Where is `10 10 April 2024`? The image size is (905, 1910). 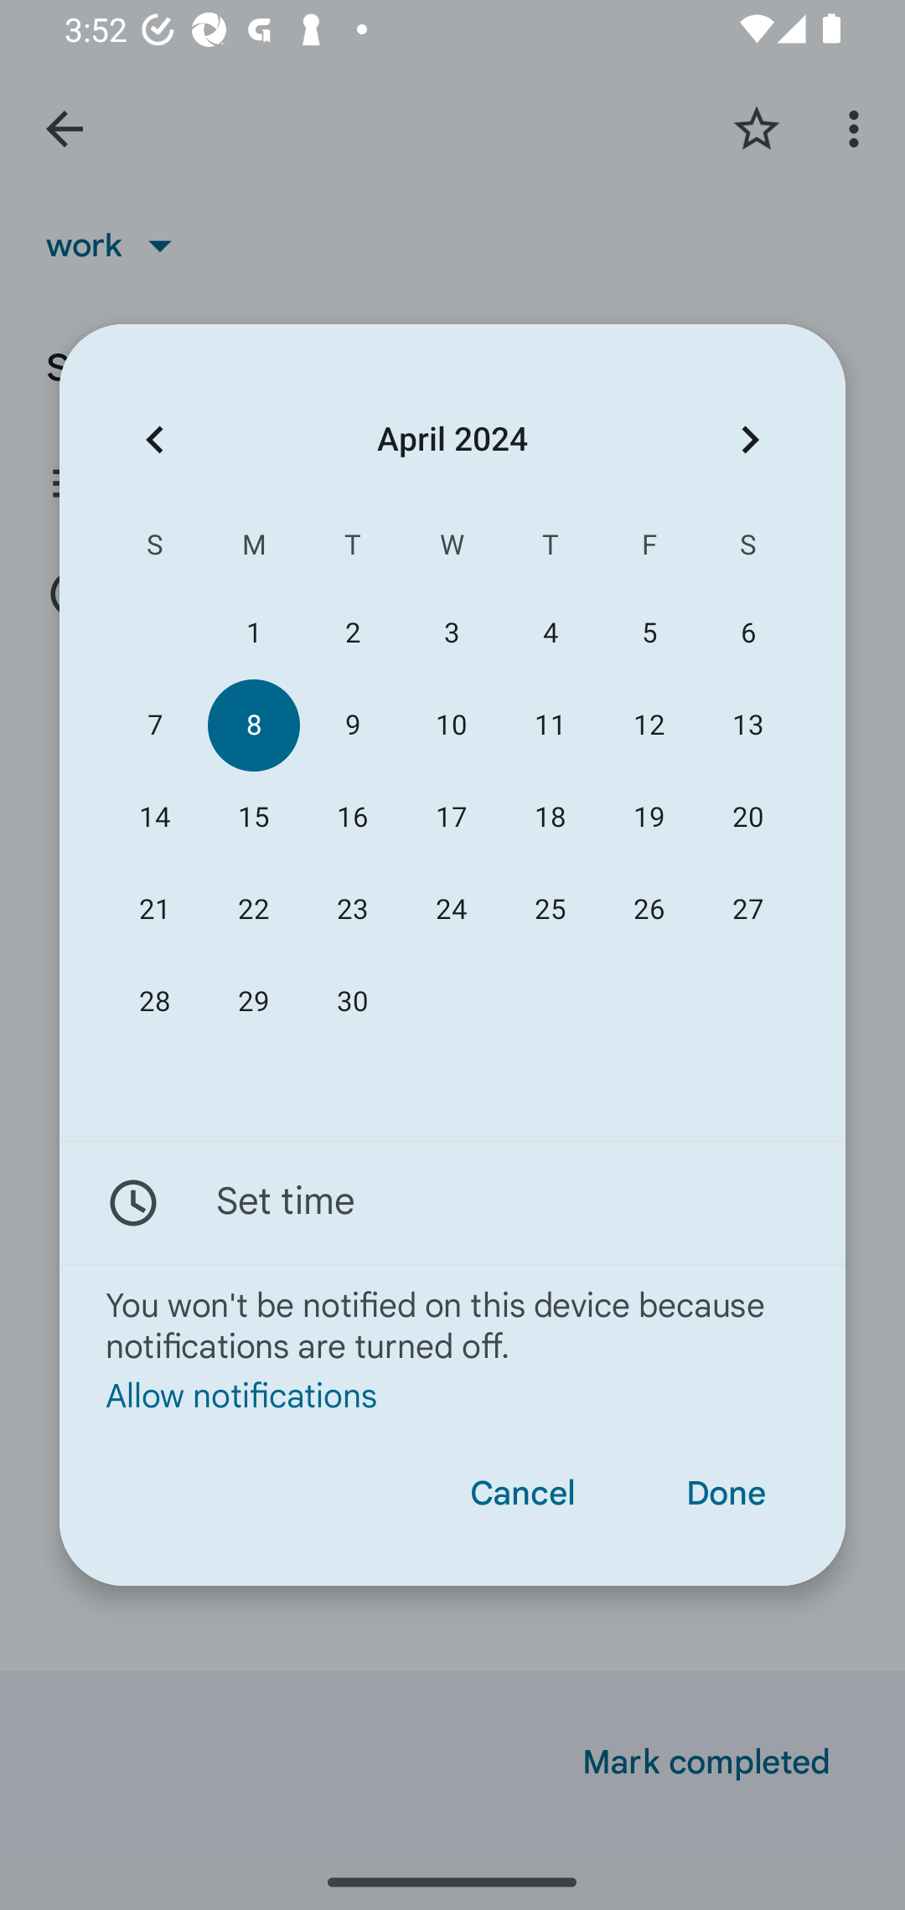 10 10 April 2024 is located at coordinates (451, 725).